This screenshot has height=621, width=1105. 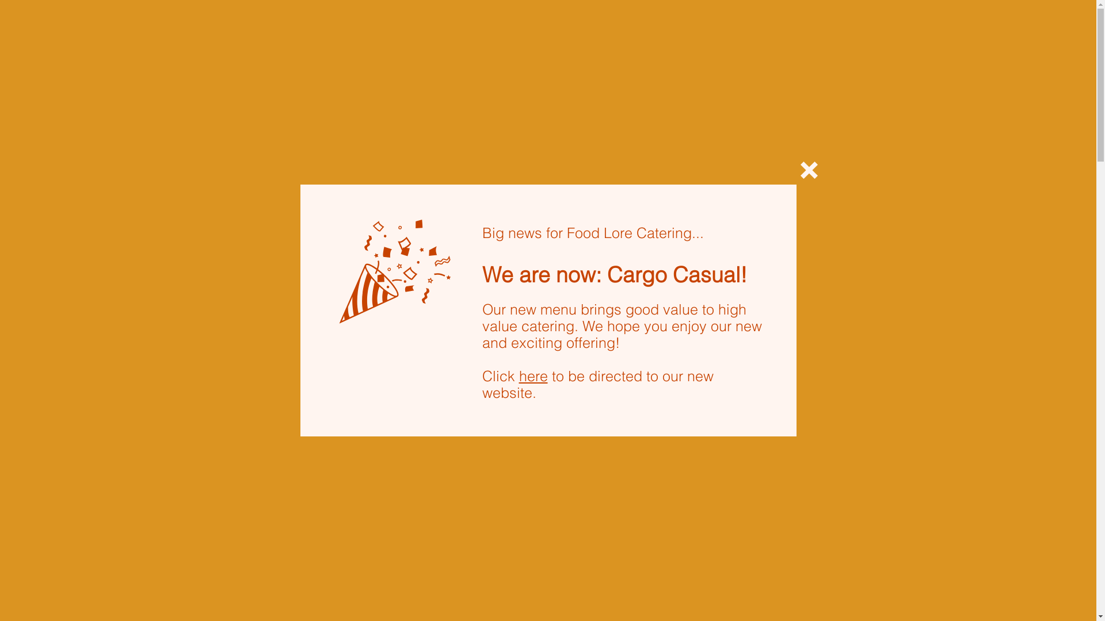 I want to click on Back to site, so click(x=809, y=170).